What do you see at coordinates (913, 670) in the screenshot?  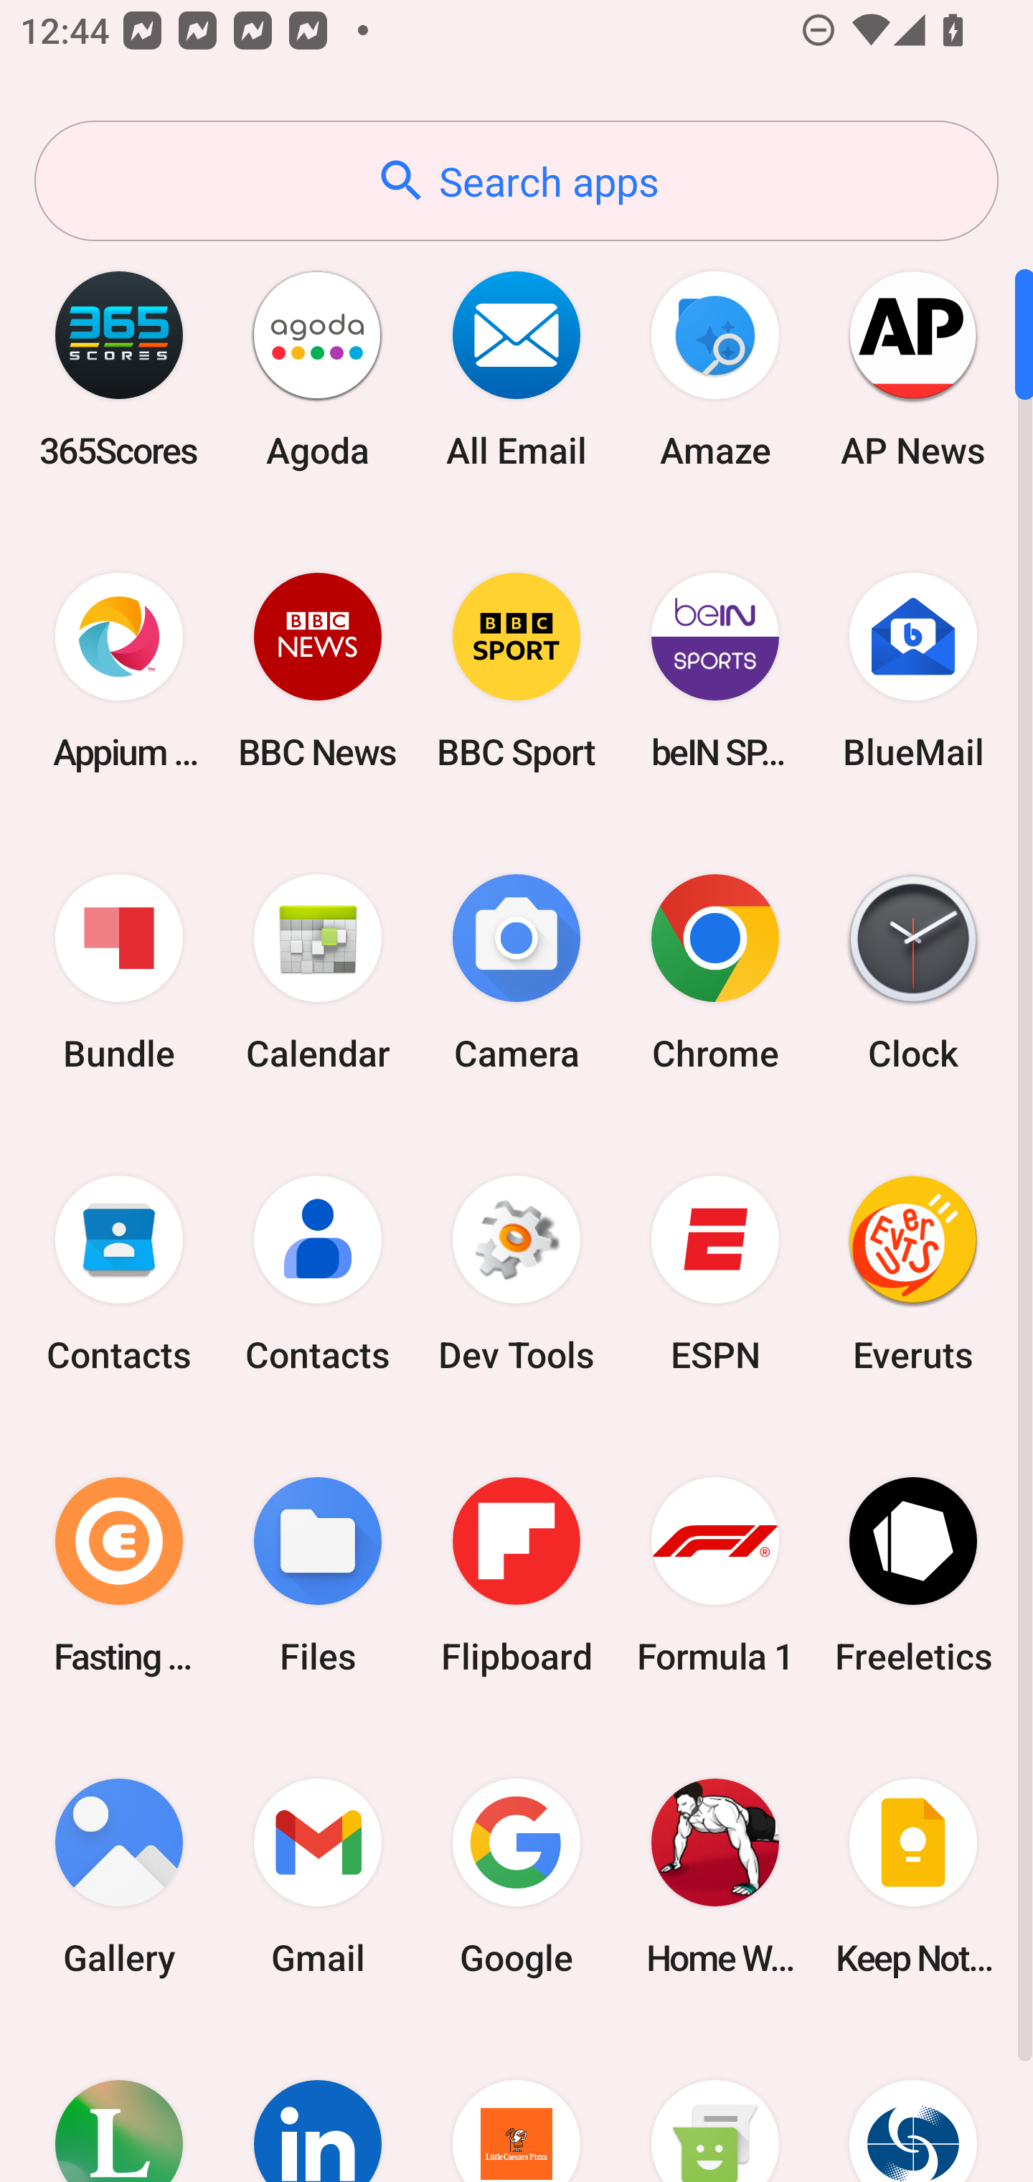 I see `BlueMail` at bounding box center [913, 670].